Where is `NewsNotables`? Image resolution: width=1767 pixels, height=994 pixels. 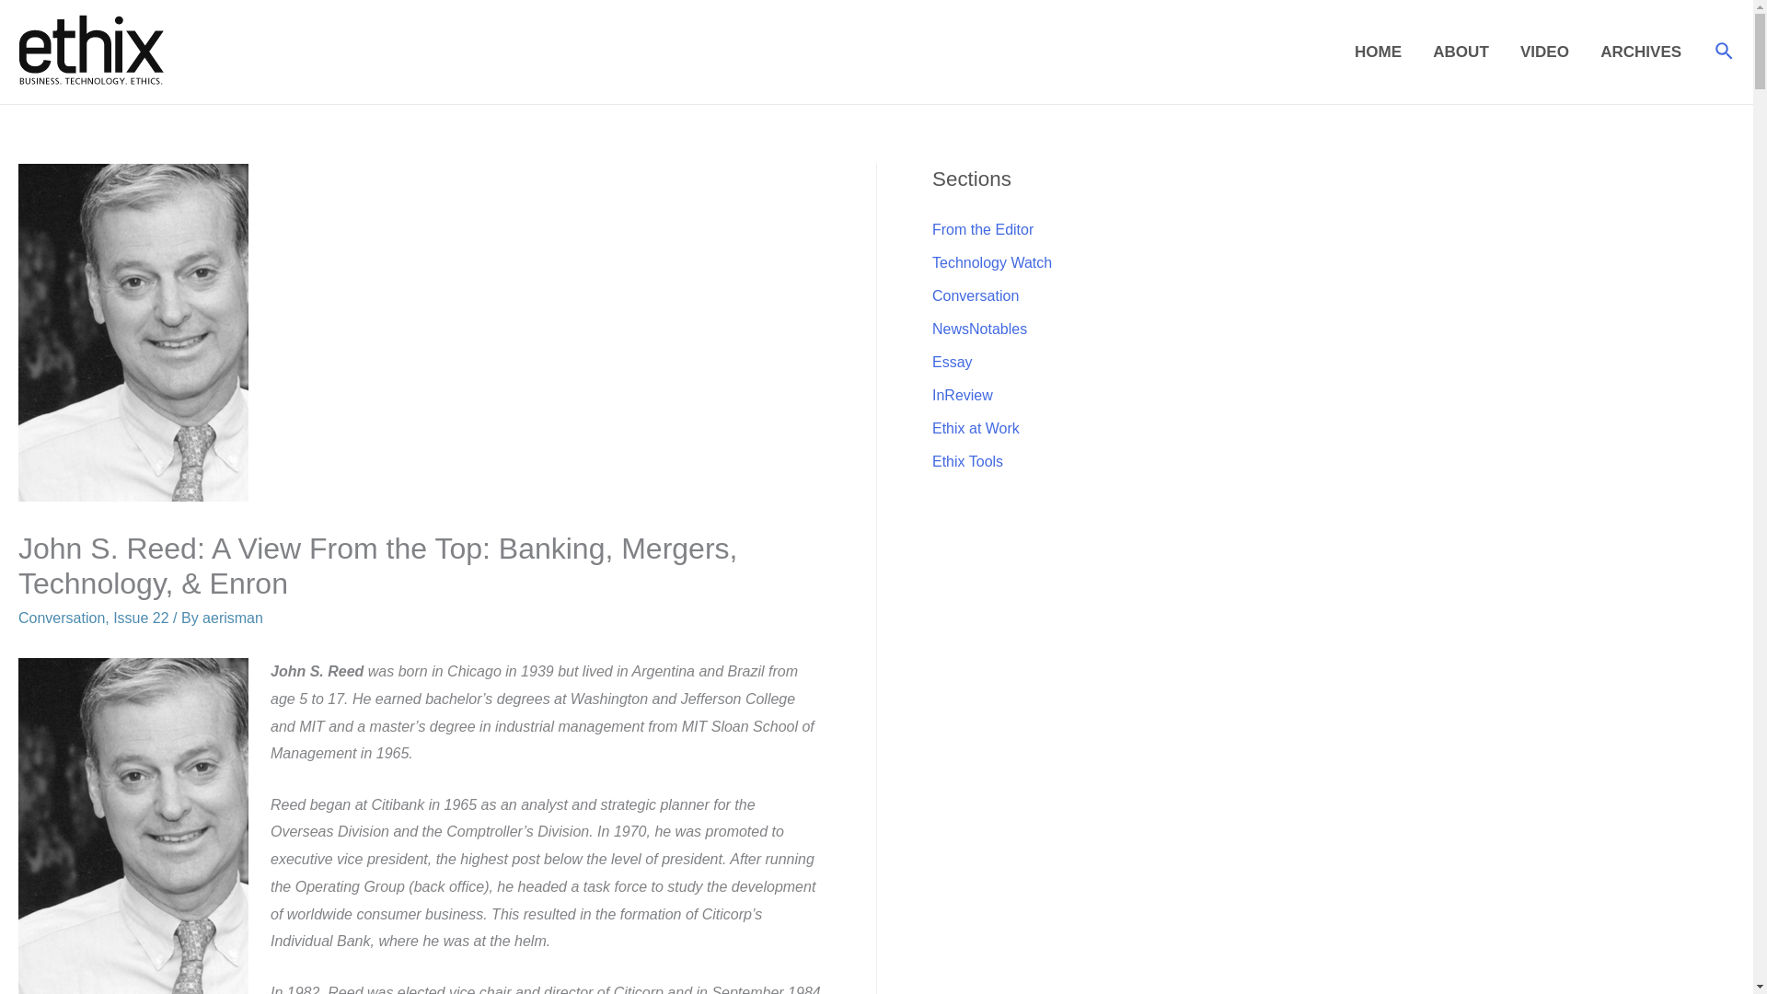 NewsNotables is located at coordinates (979, 329).